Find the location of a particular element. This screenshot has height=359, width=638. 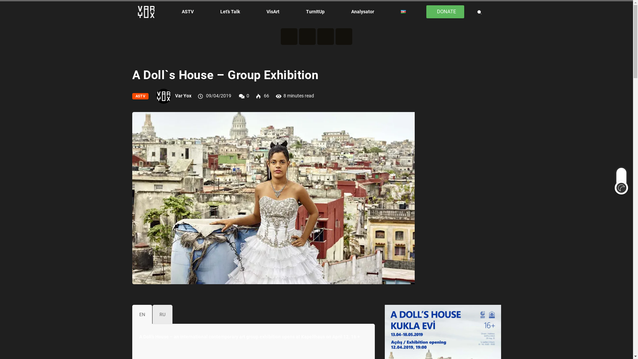

ASTV is located at coordinates (187, 12).